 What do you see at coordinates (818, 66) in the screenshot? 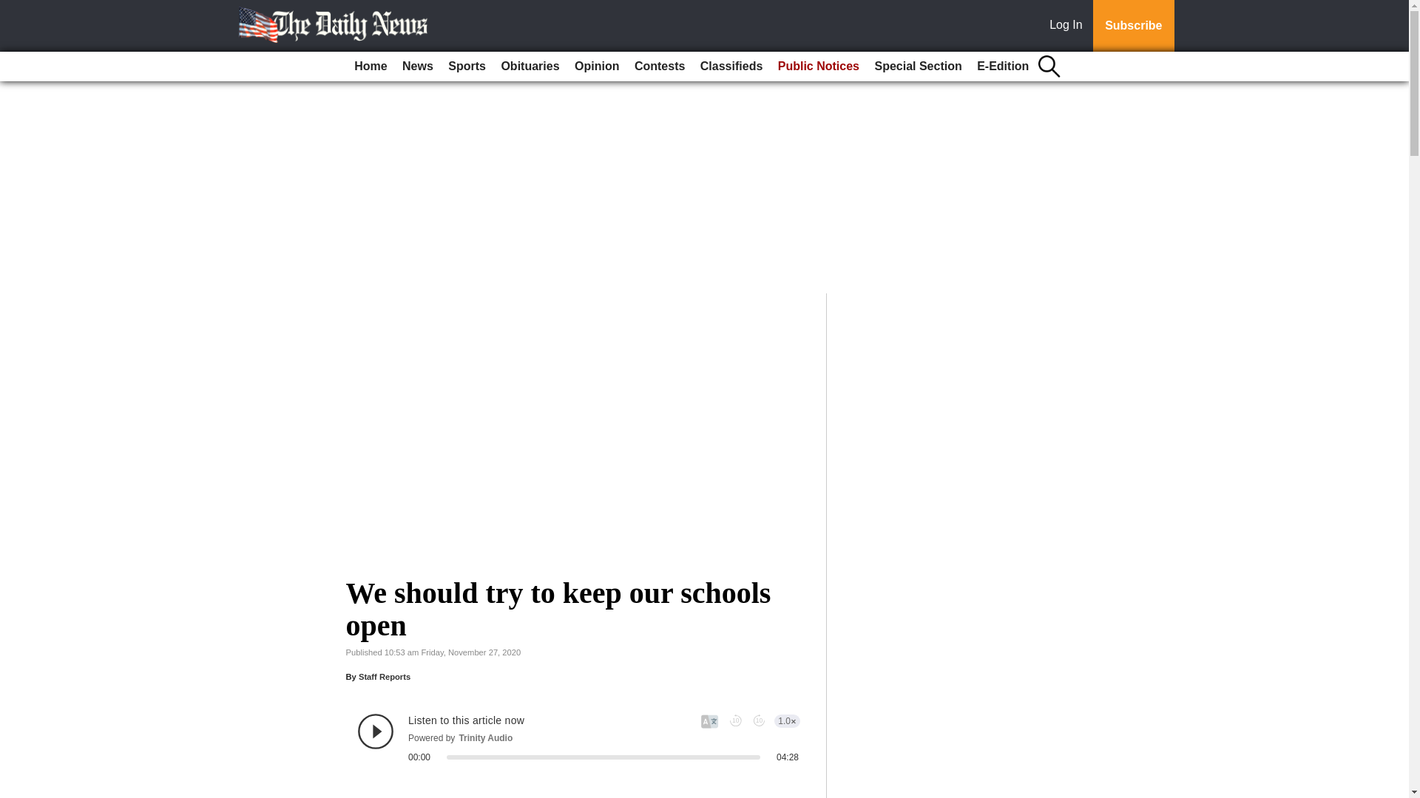
I see `Public Notices` at bounding box center [818, 66].